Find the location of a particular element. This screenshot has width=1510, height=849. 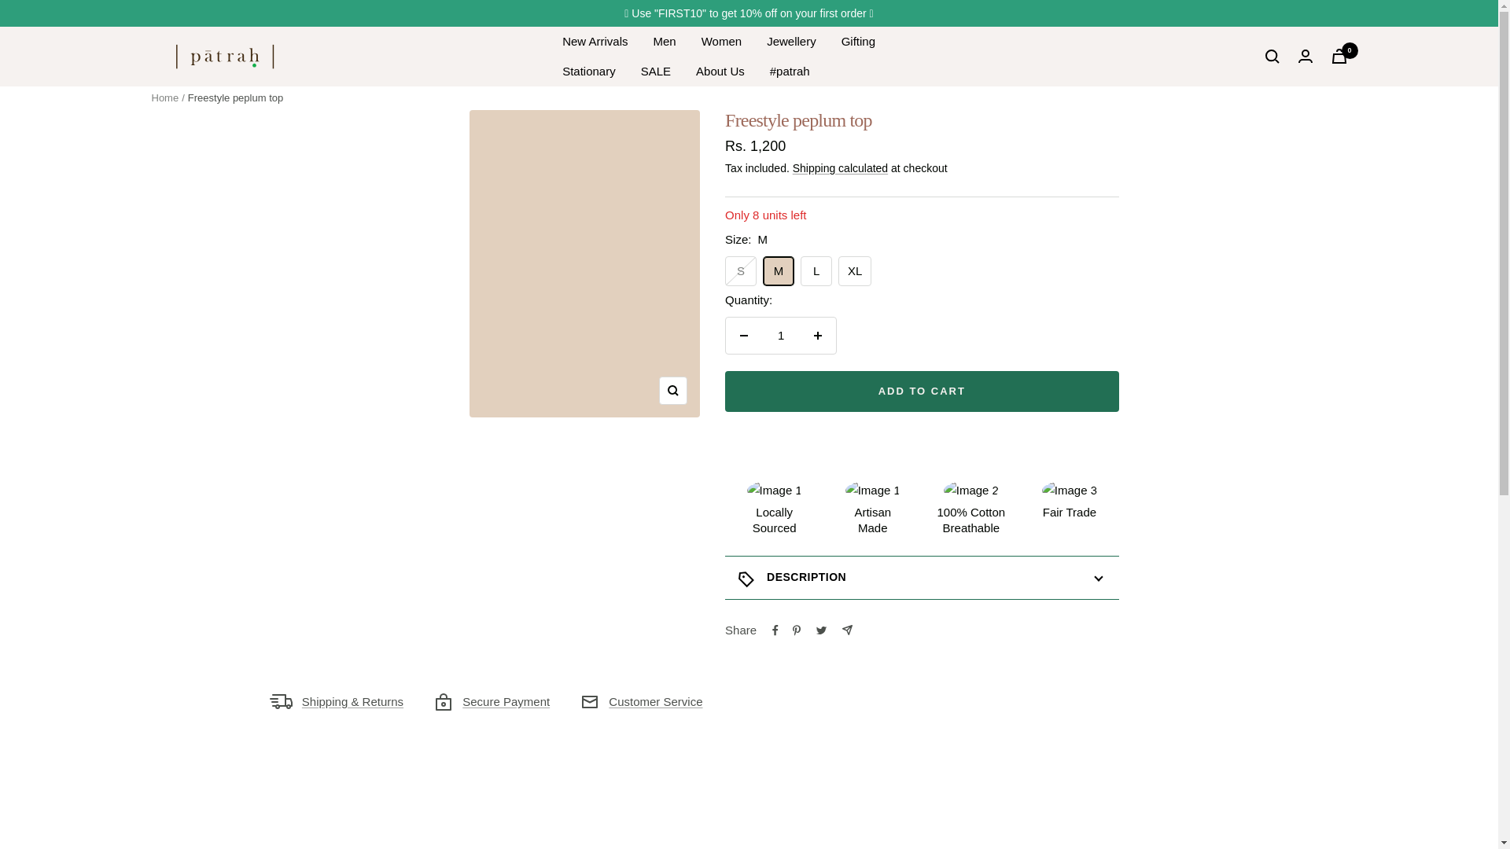

Gifting is located at coordinates (858, 41).